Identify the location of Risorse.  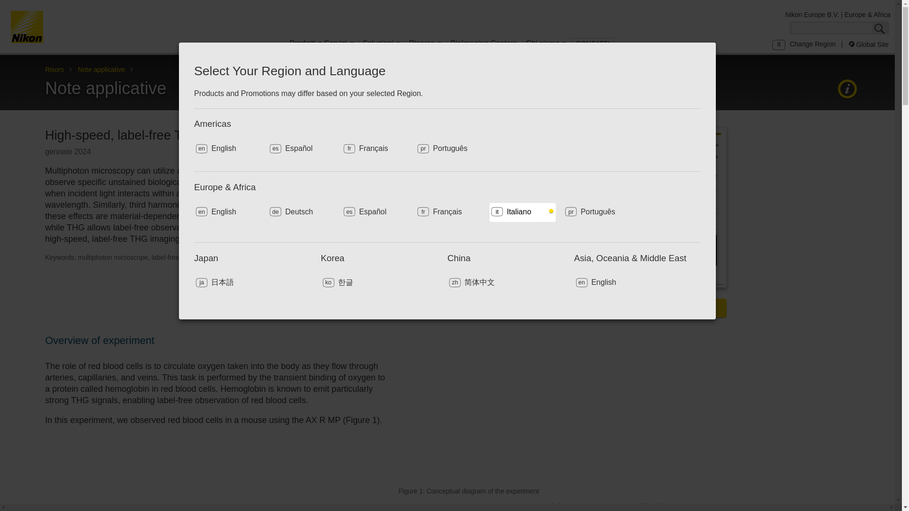
(425, 45).